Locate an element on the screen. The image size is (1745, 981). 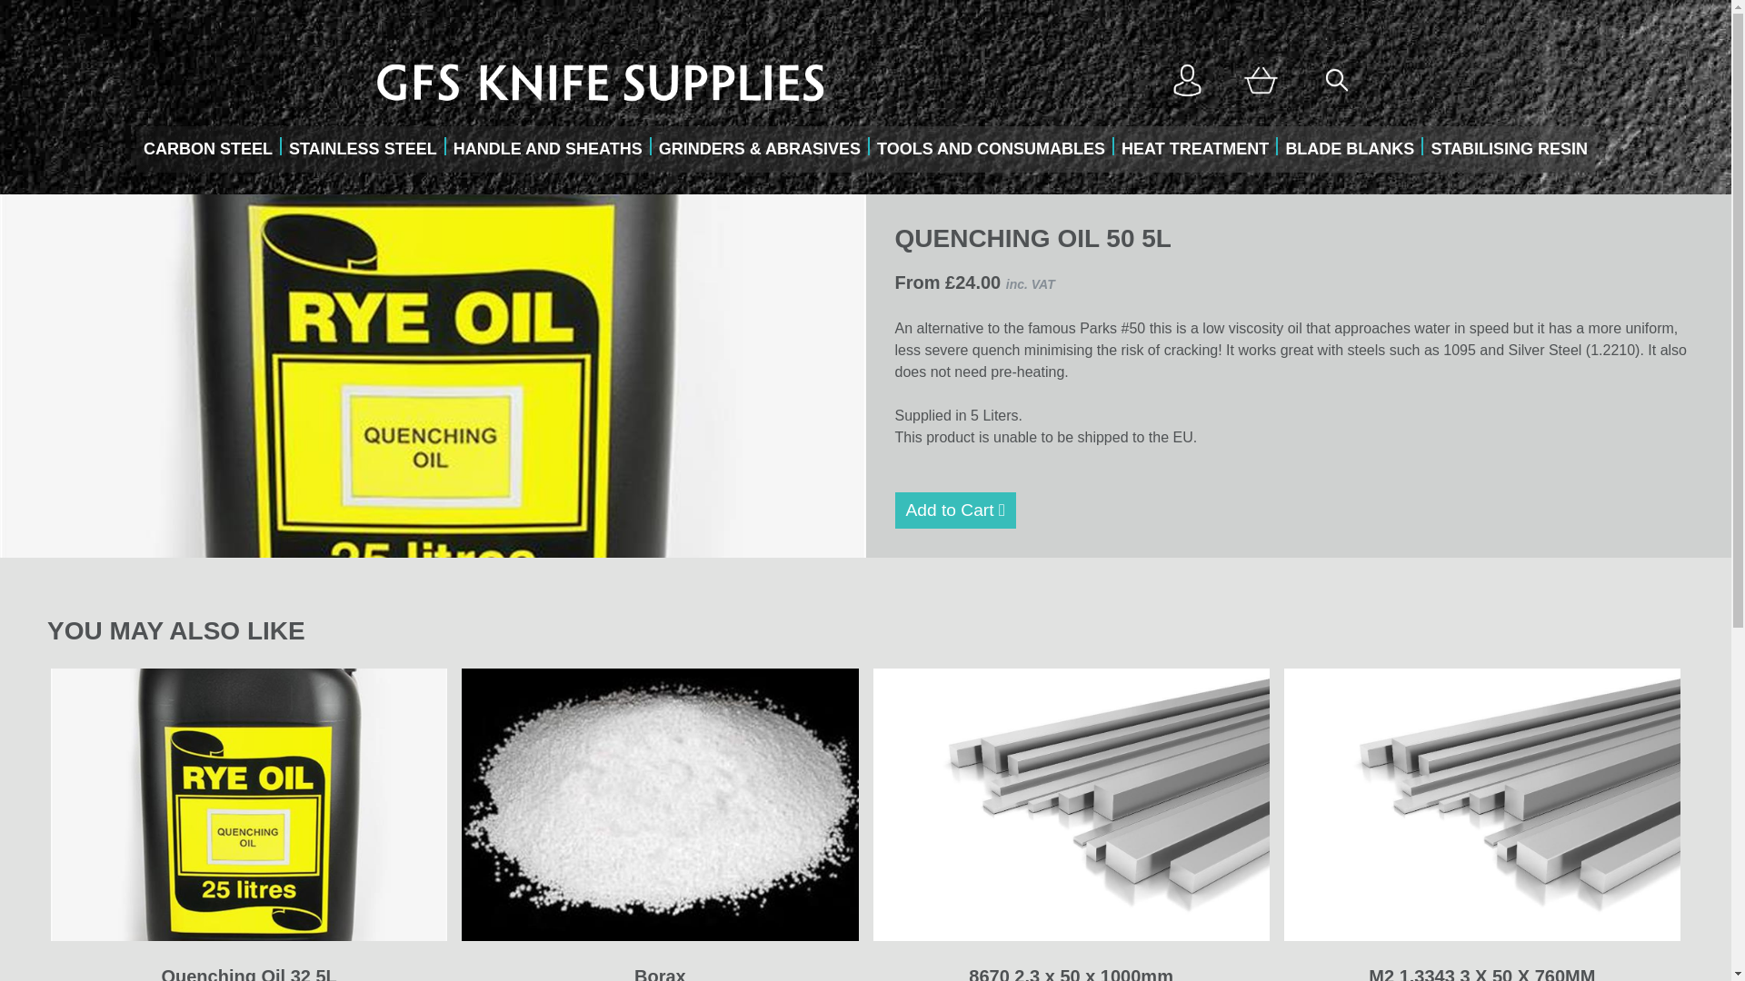
Quenching Oil 32 5L is located at coordinates (248, 974).